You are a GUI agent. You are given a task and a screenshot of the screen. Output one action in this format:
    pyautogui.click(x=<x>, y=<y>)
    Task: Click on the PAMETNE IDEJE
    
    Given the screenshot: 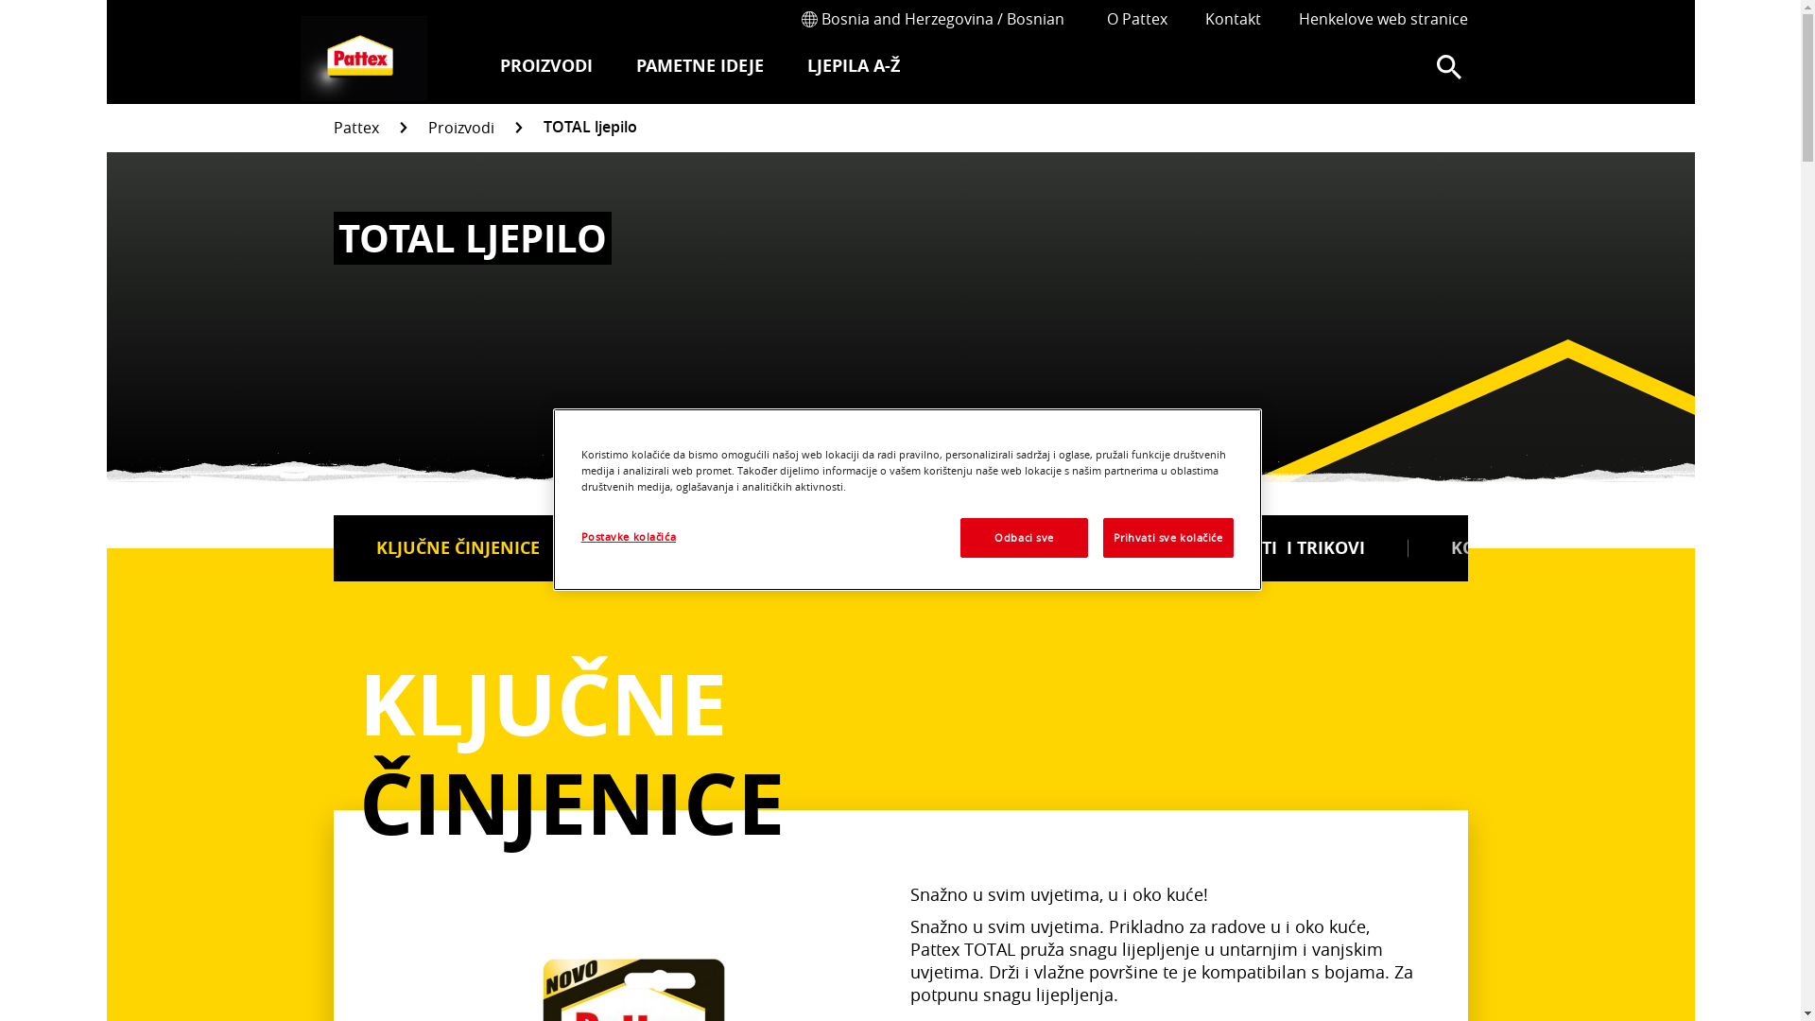 What is the action you would take?
    pyautogui.click(x=700, y=68)
    